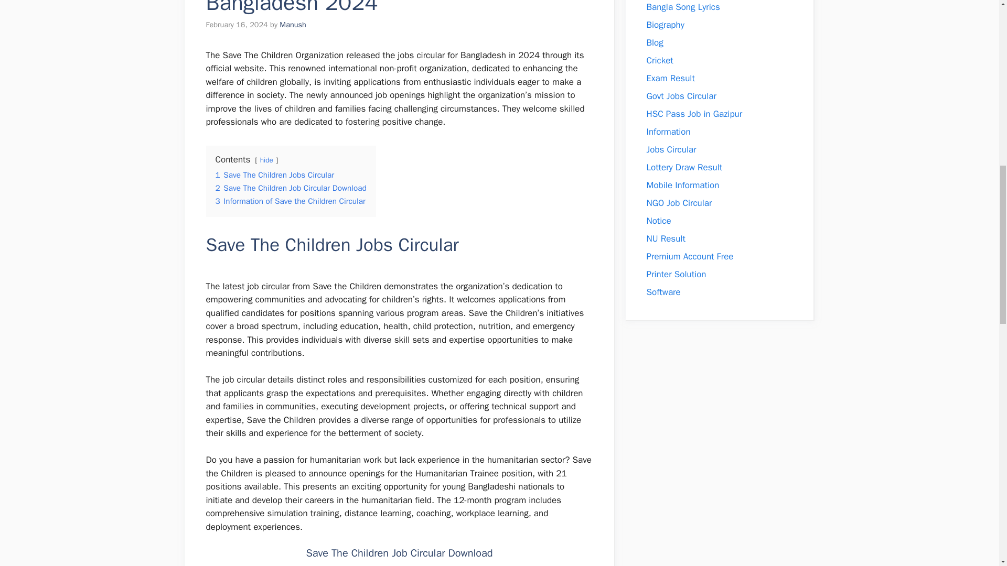 The image size is (1007, 566). Describe the element at coordinates (275, 175) in the screenshot. I see `1 Save The Children Jobs Circular` at that location.